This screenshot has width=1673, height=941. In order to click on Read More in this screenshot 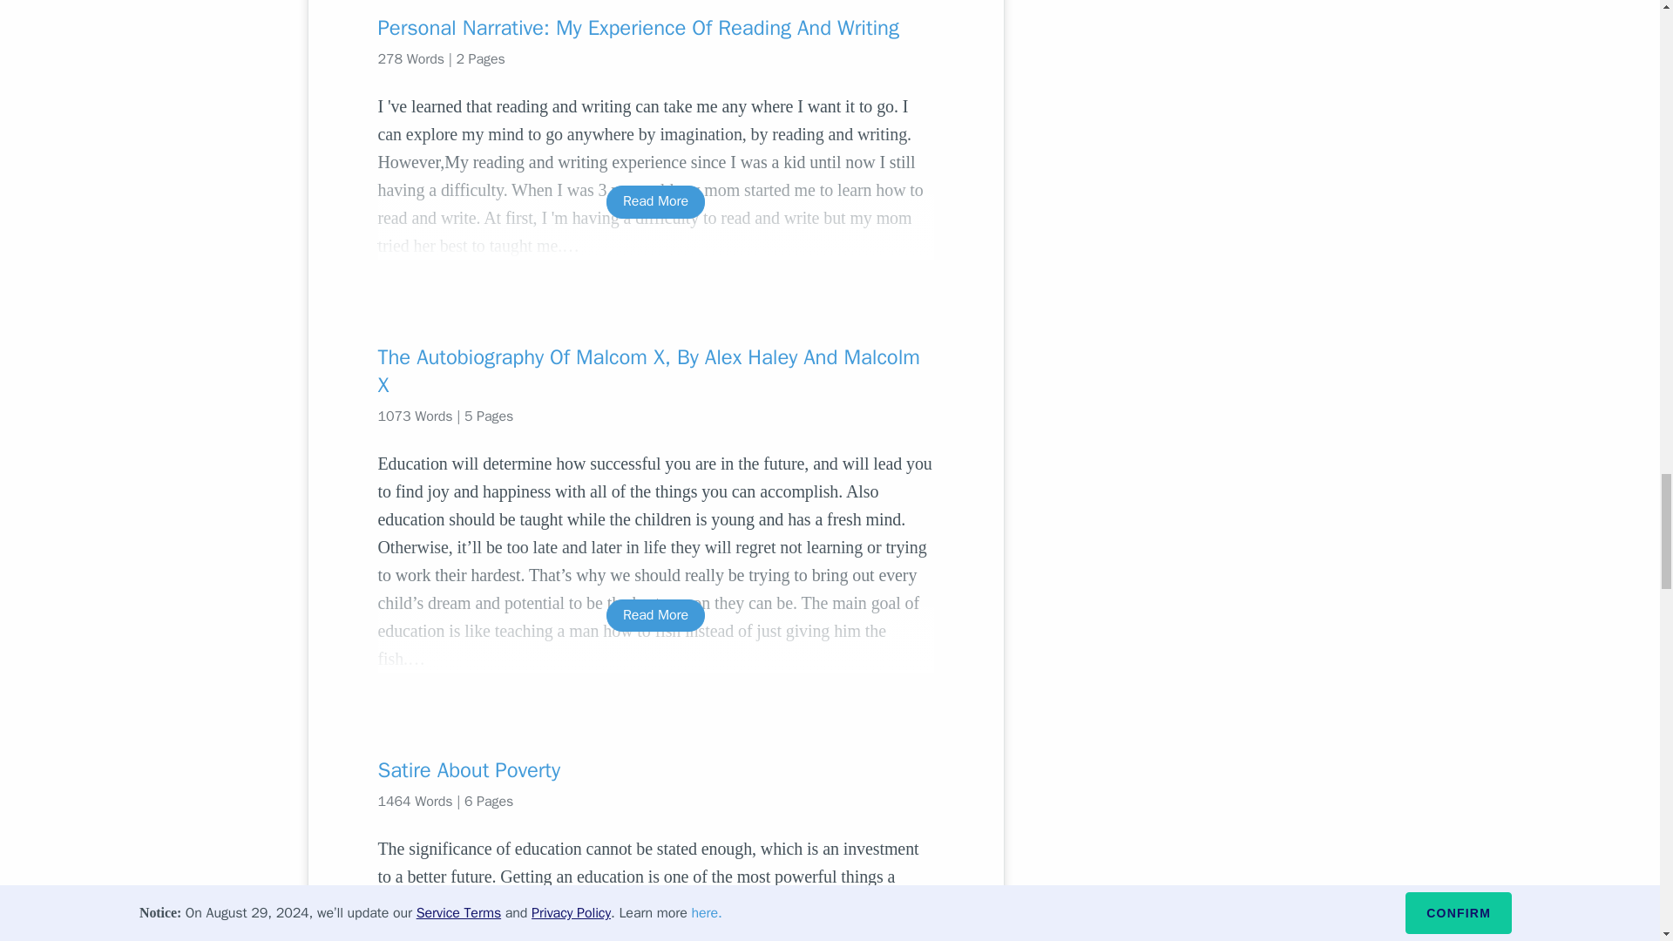, I will do `click(655, 200)`.